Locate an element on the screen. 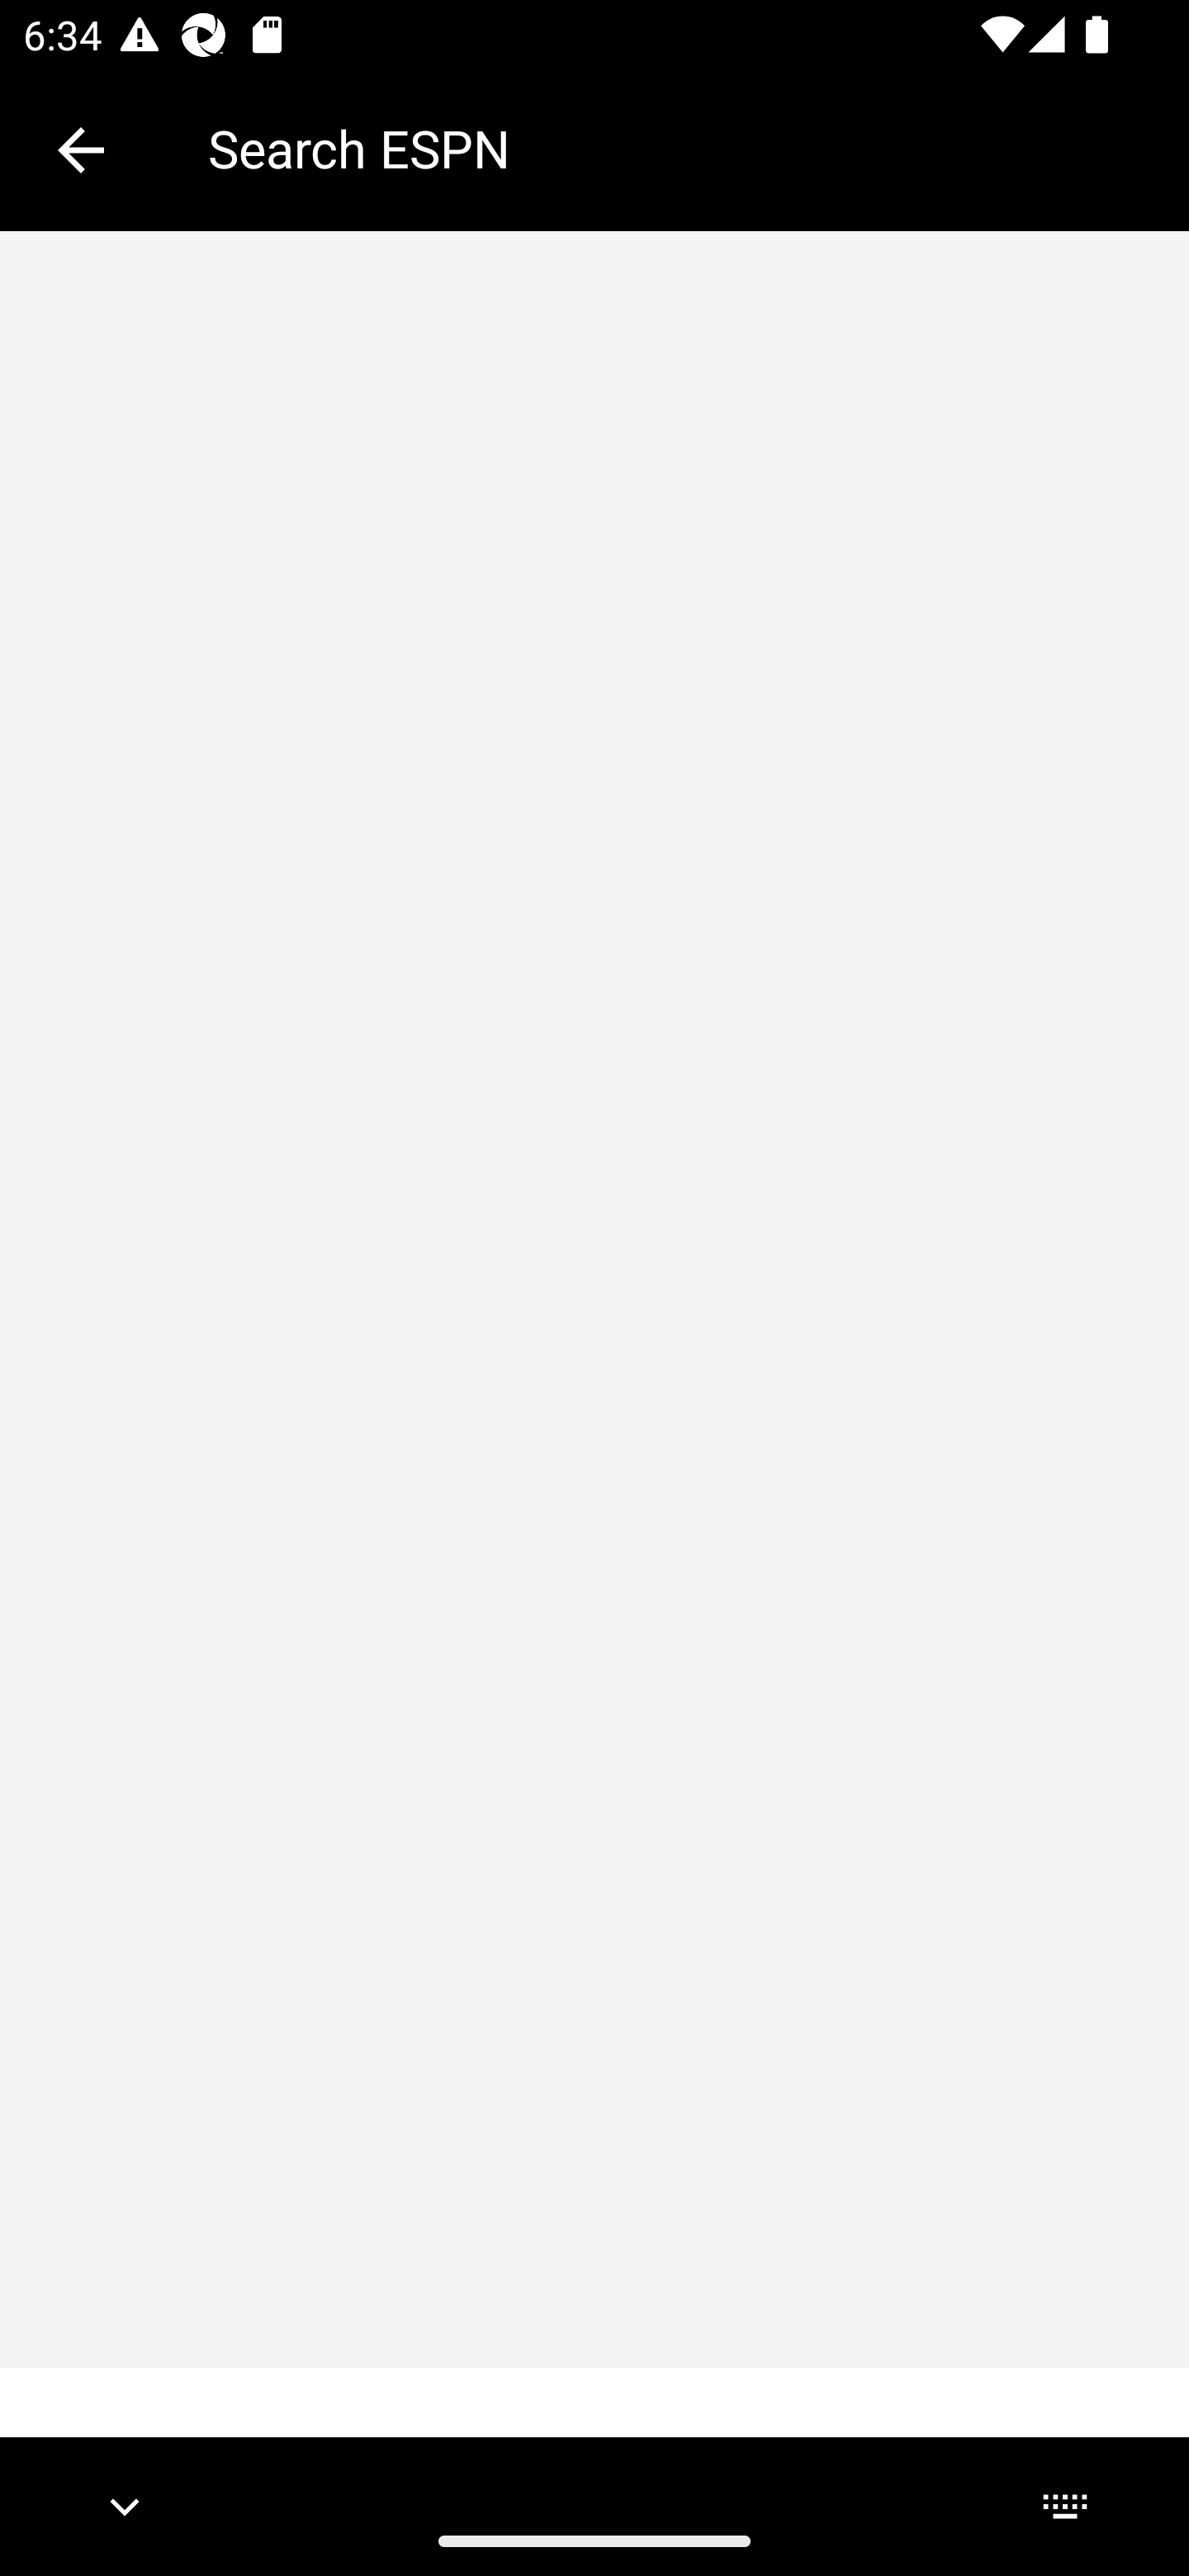 This screenshot has width=1189, height=2576. Search ESPN is located at coordinates (675, 149).